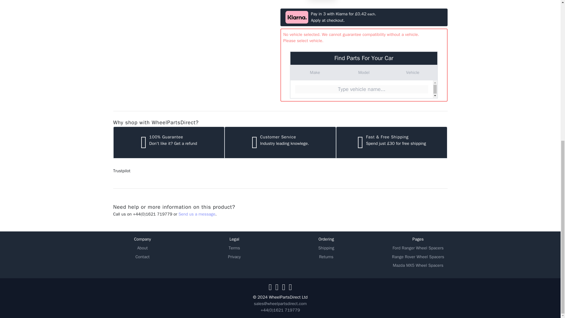  I want to click on Shipping, so click(326, 248).